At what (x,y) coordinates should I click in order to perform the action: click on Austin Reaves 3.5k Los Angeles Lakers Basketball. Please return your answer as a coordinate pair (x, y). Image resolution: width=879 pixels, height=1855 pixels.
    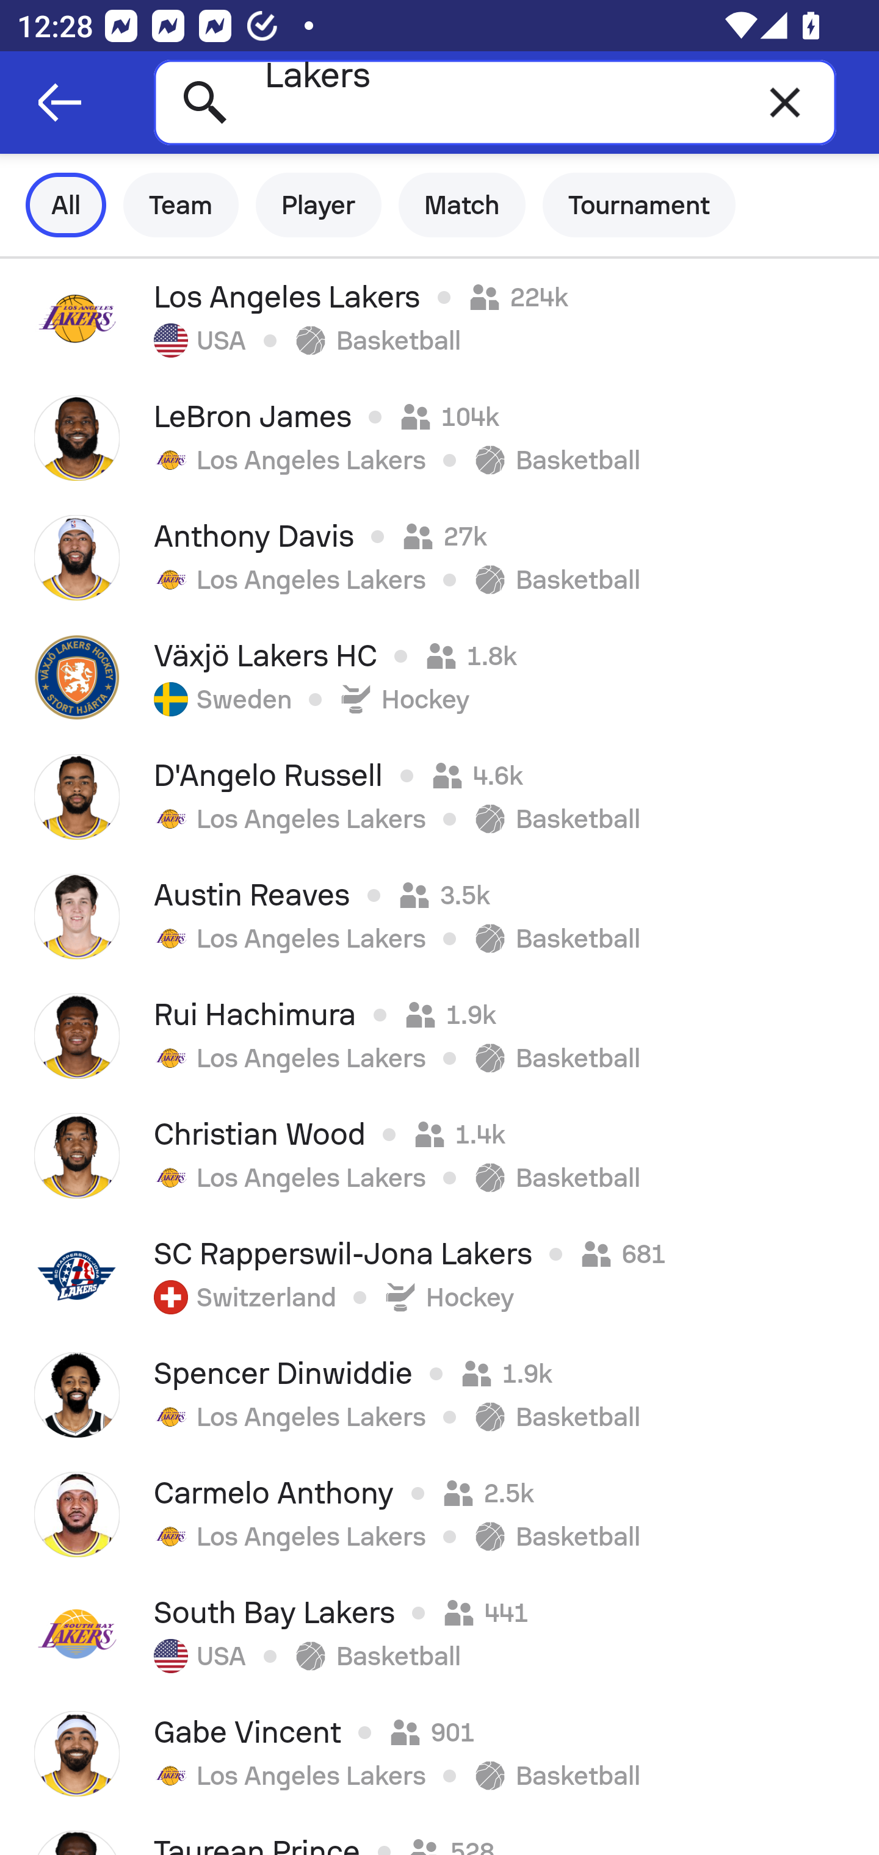
    Looking at the image, I should click on (440, 917).